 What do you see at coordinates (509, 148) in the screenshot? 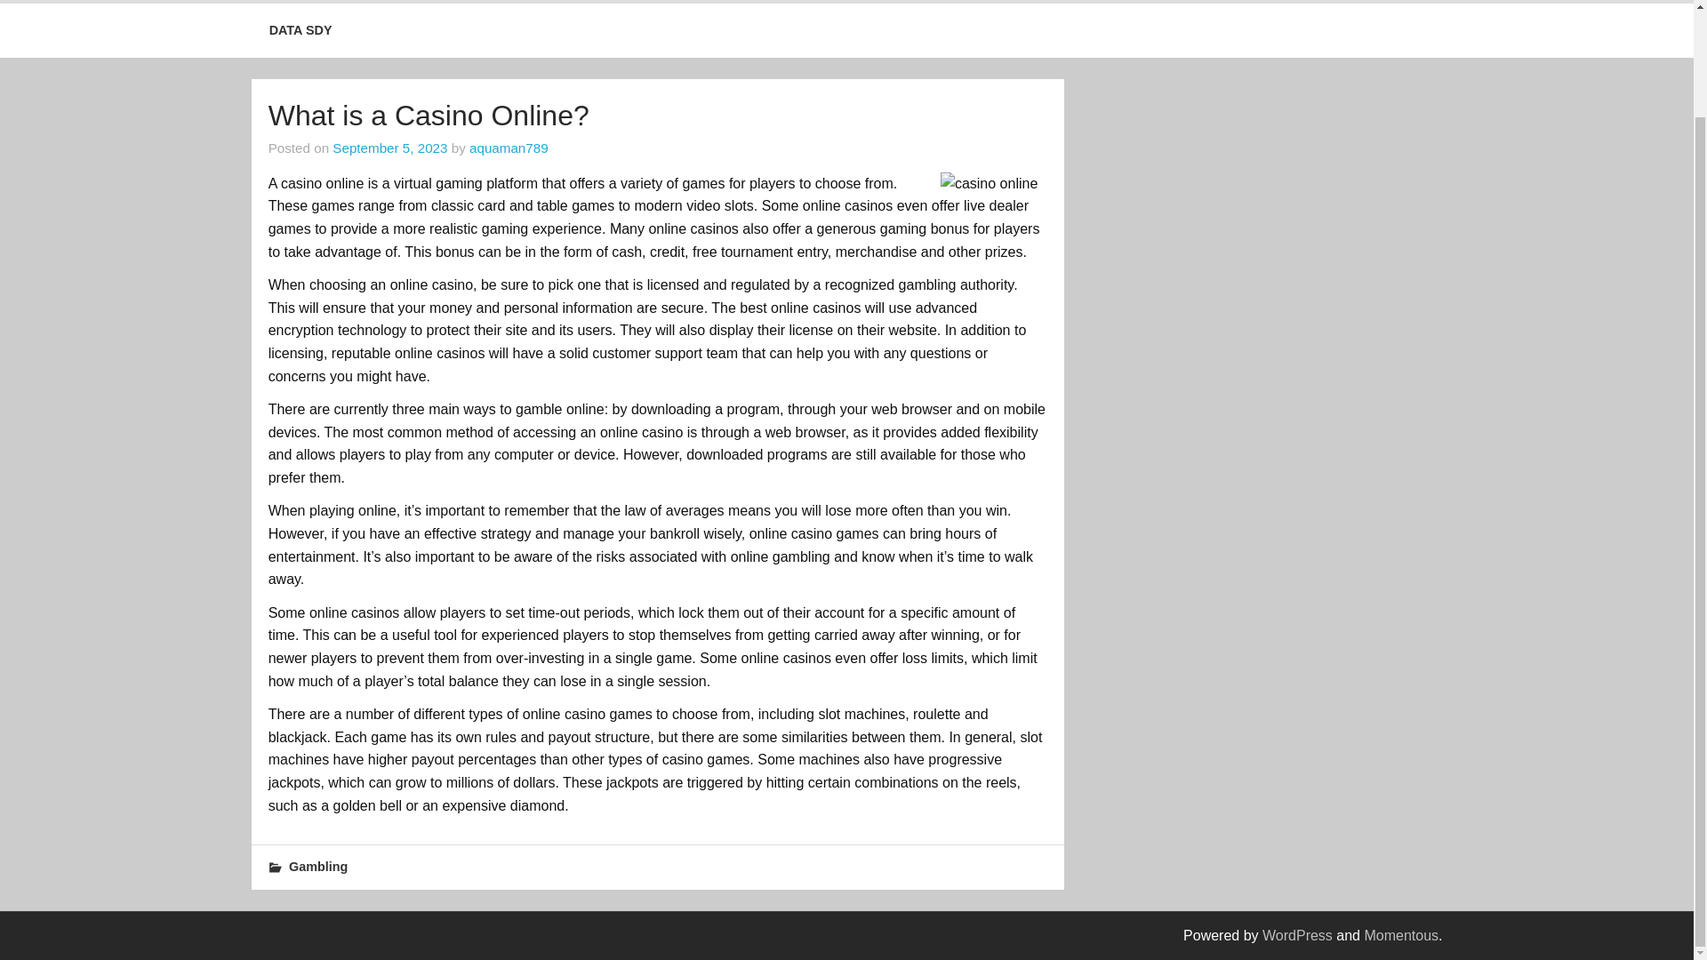
I see `View all posts by aquaman789` at bounding box center [509, 148].